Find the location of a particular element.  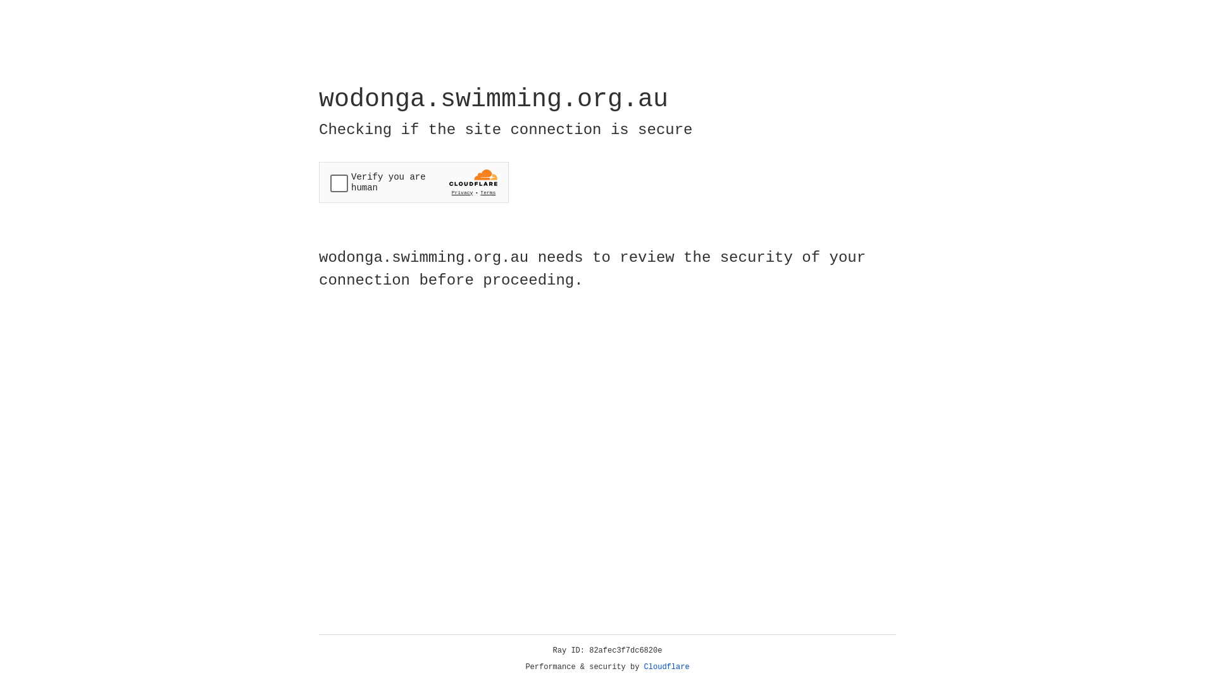

Cloudflare is located at coordinates (667, 667).